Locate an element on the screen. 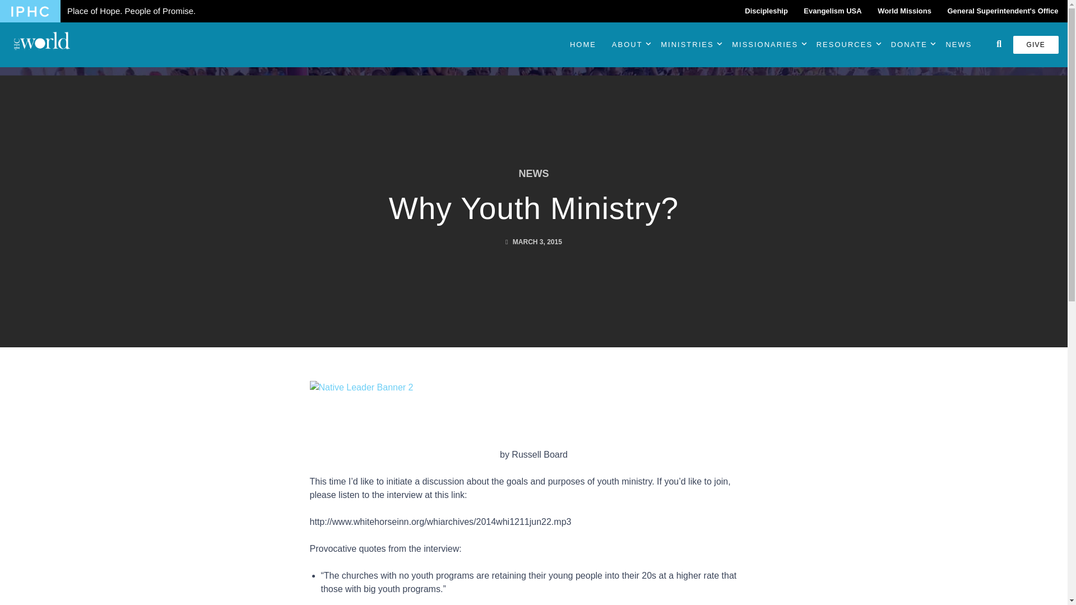 The width and height of the screenshot is (1076, 605). MISSIONARIES is located at coordinates (762, 45).